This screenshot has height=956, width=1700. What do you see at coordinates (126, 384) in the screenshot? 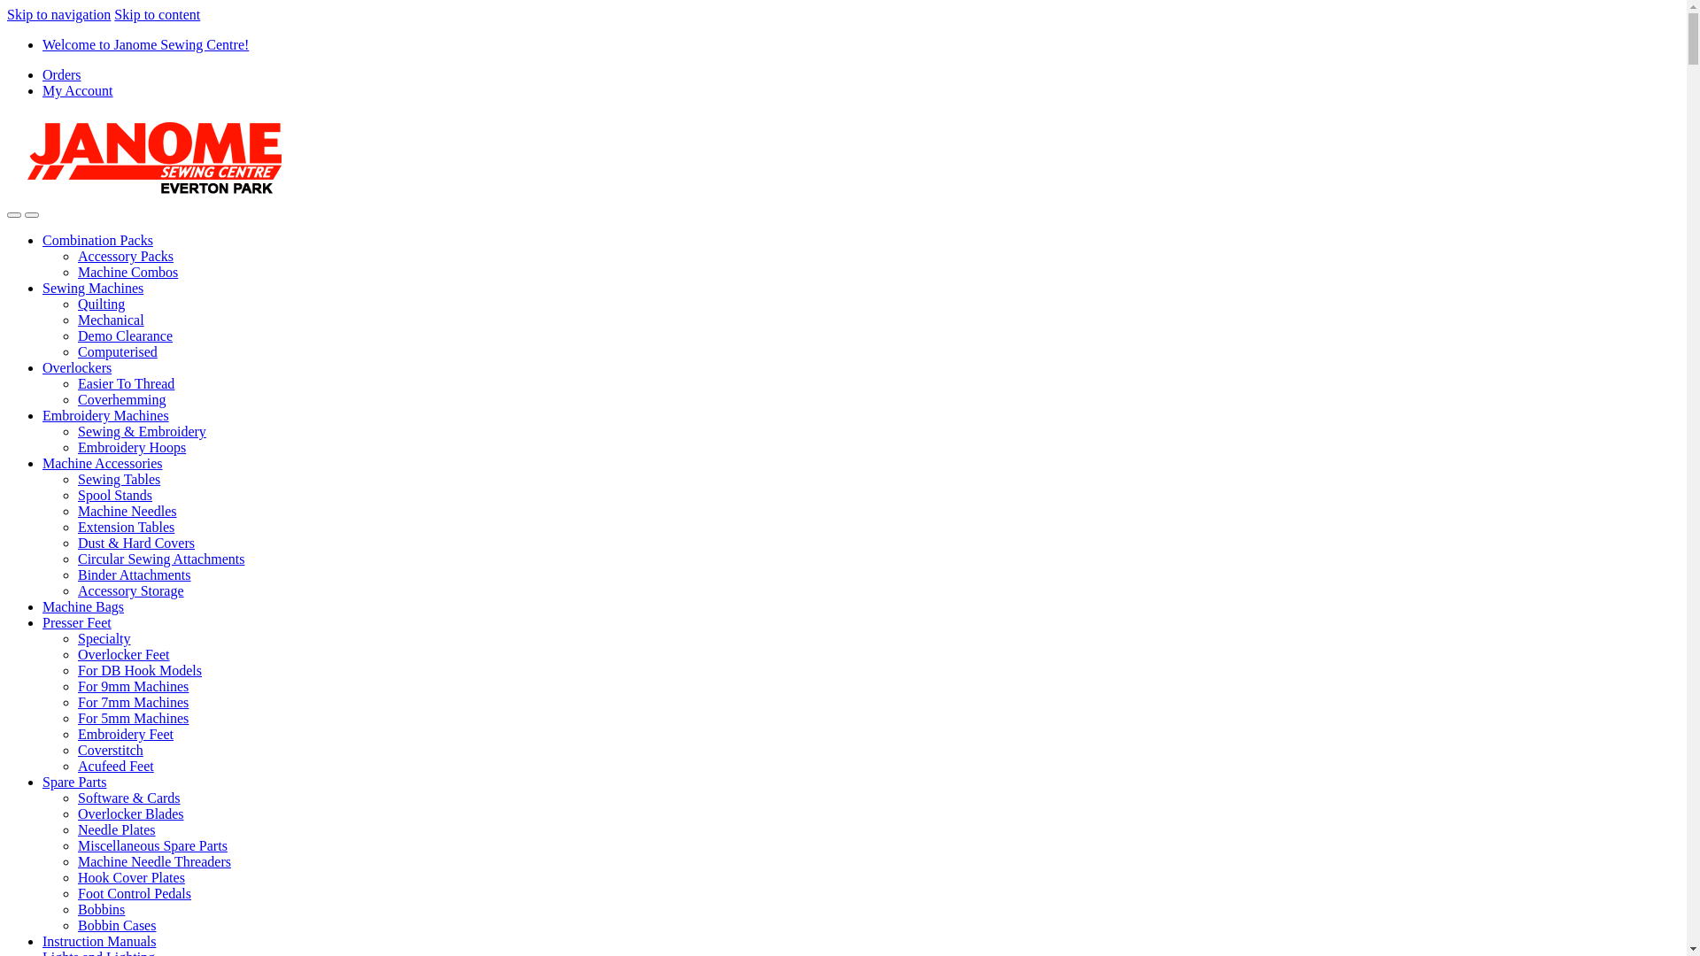
I see `Easier To Thread` at bounding box center [126, 384].